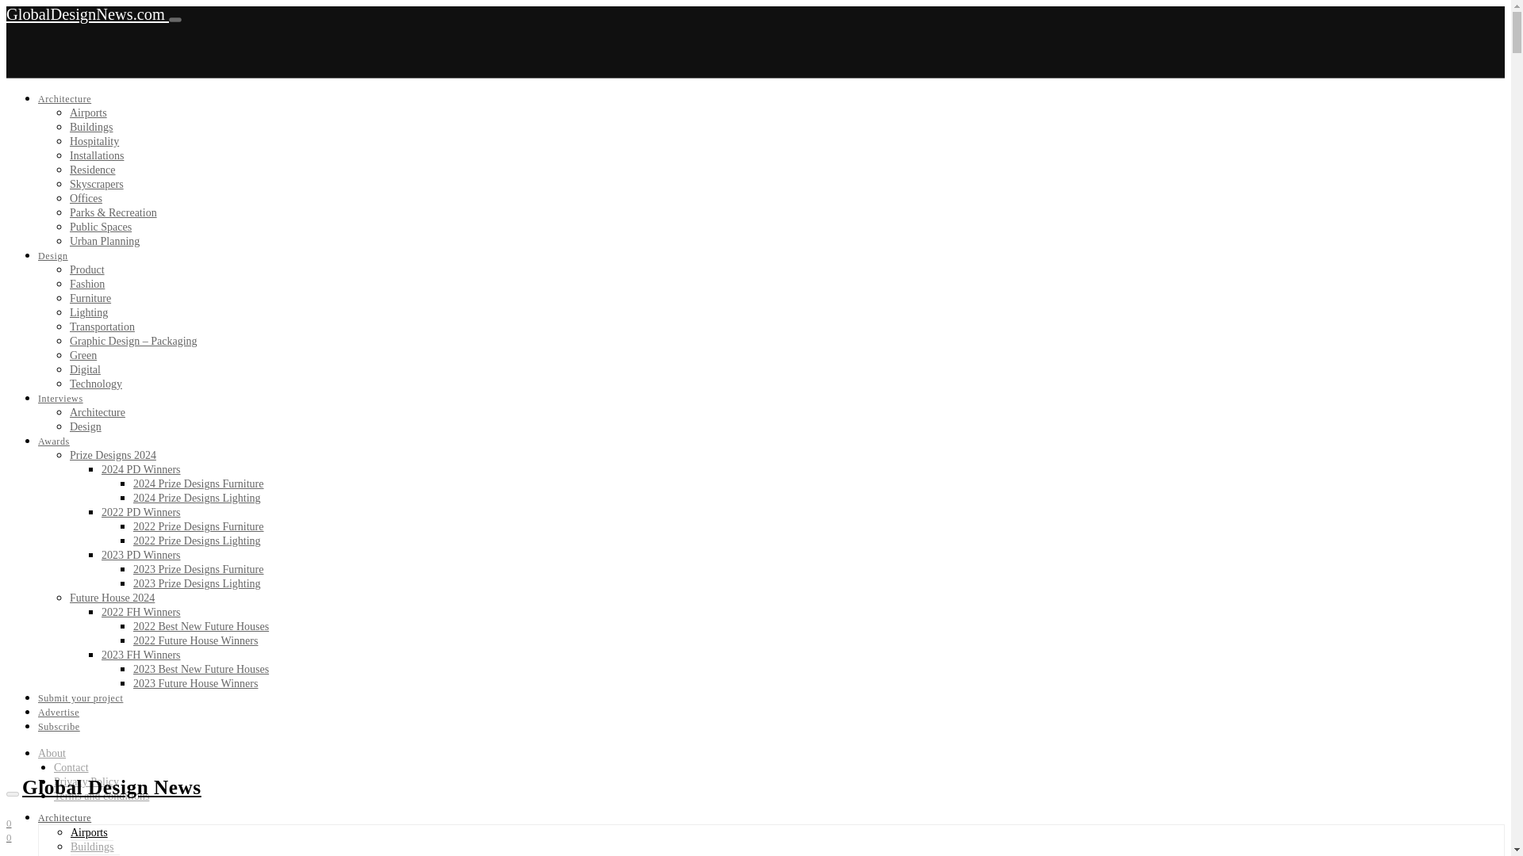 The image size is (1523, 856). Describe the element at coordinates (88, 113) in the screenshot. I see `Airports` at that location.